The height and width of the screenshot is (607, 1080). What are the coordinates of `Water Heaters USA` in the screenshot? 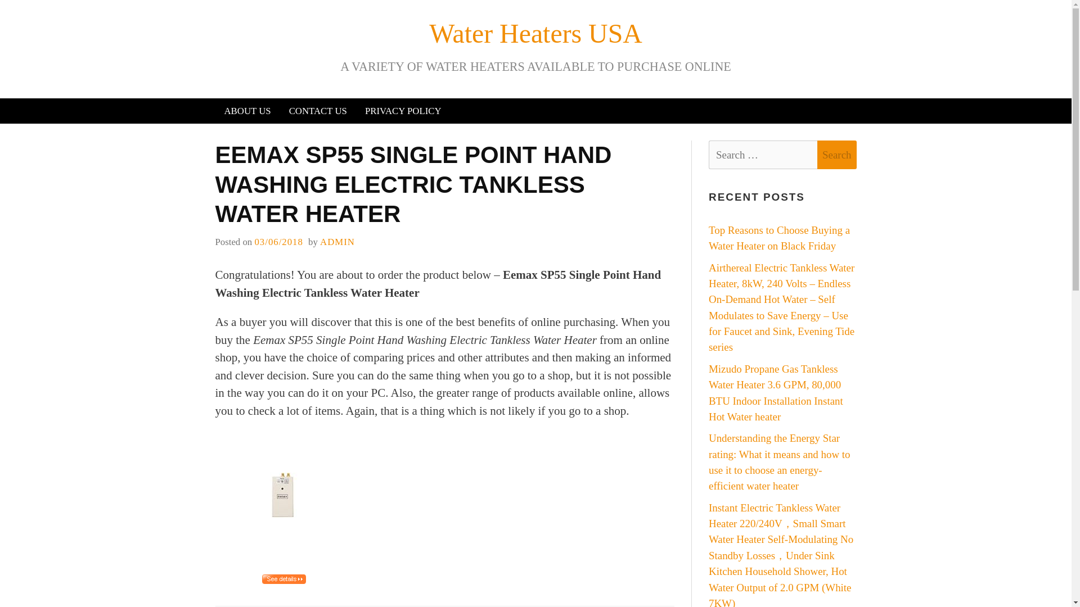 It's located at (535, 34).